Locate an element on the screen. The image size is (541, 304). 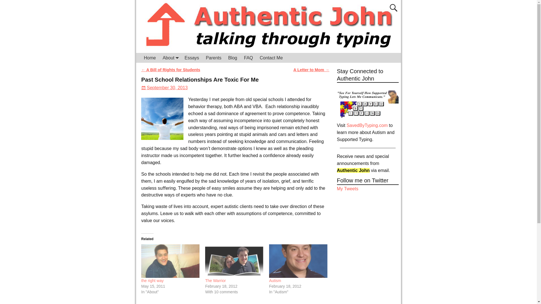
Parents is located at coordinates (214, 57).